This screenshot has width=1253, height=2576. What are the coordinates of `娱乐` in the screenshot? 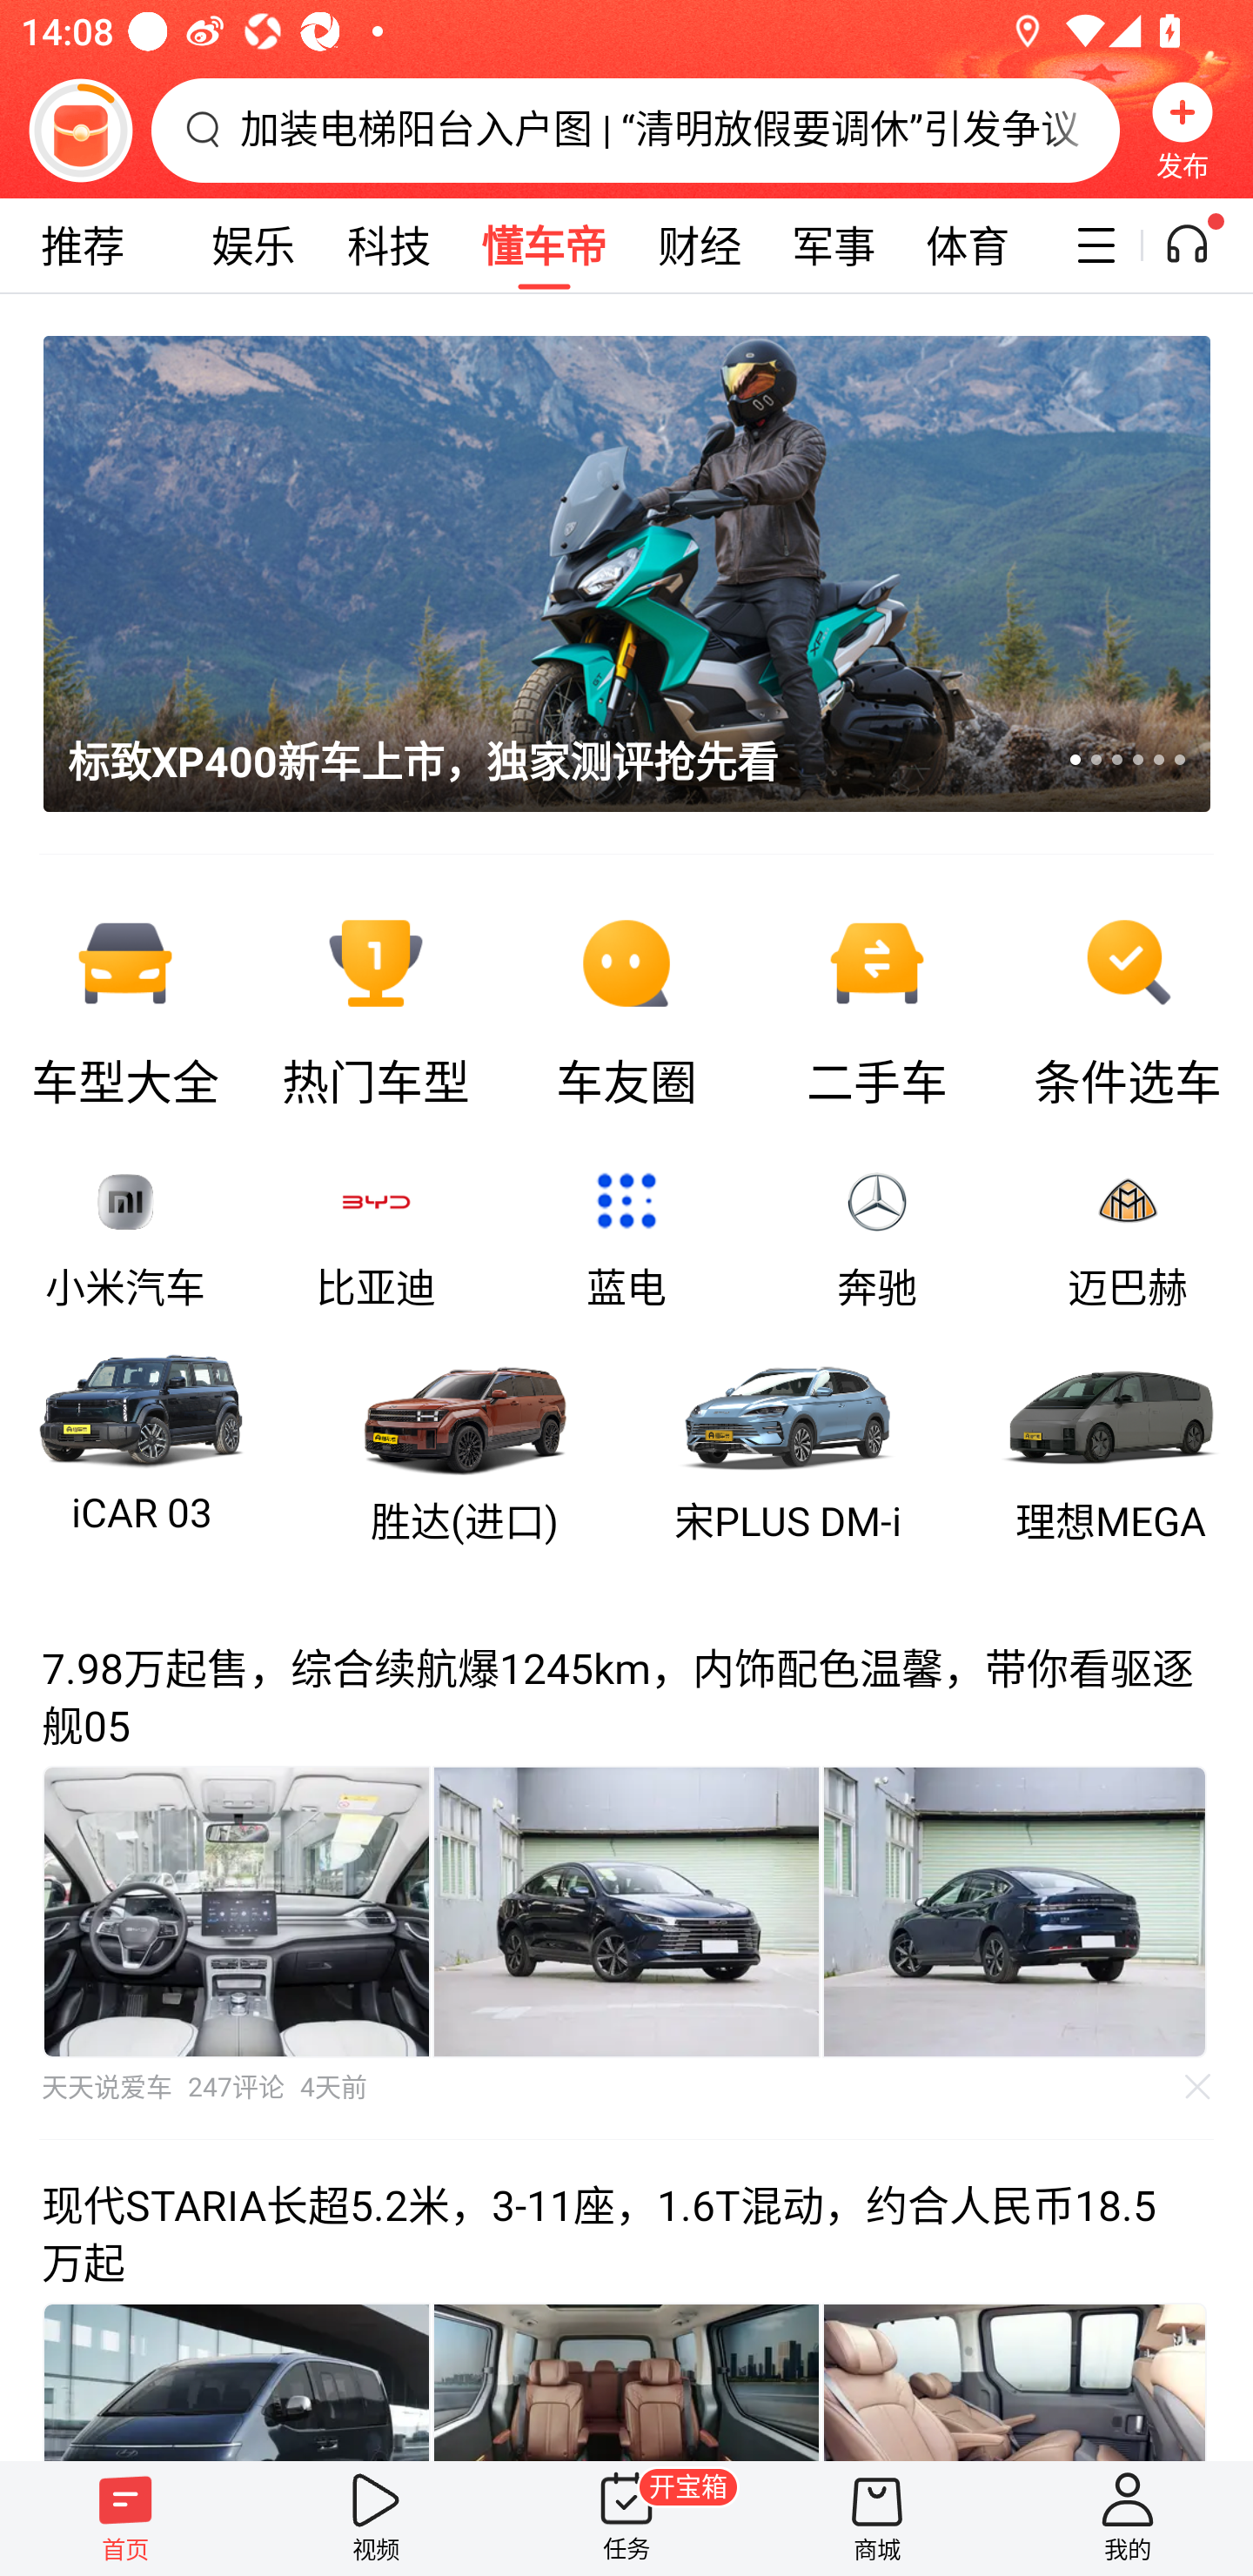 It's located at (253, 245).